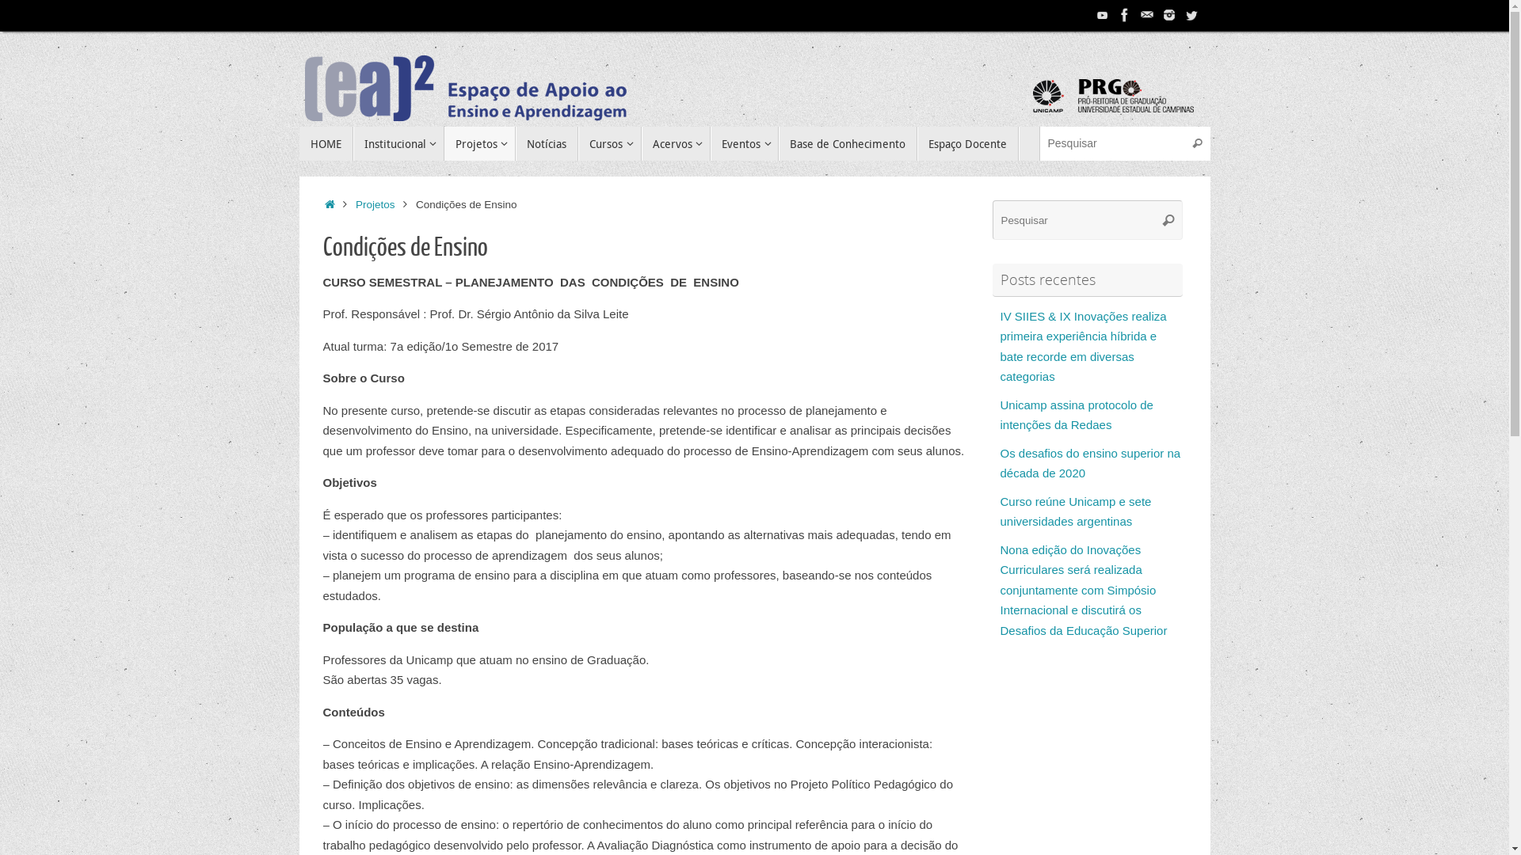 This screenshot has width=1521, height=855. Describe the element at coordinates (755, 79) in the screenshot. I see `EA2` at that location.